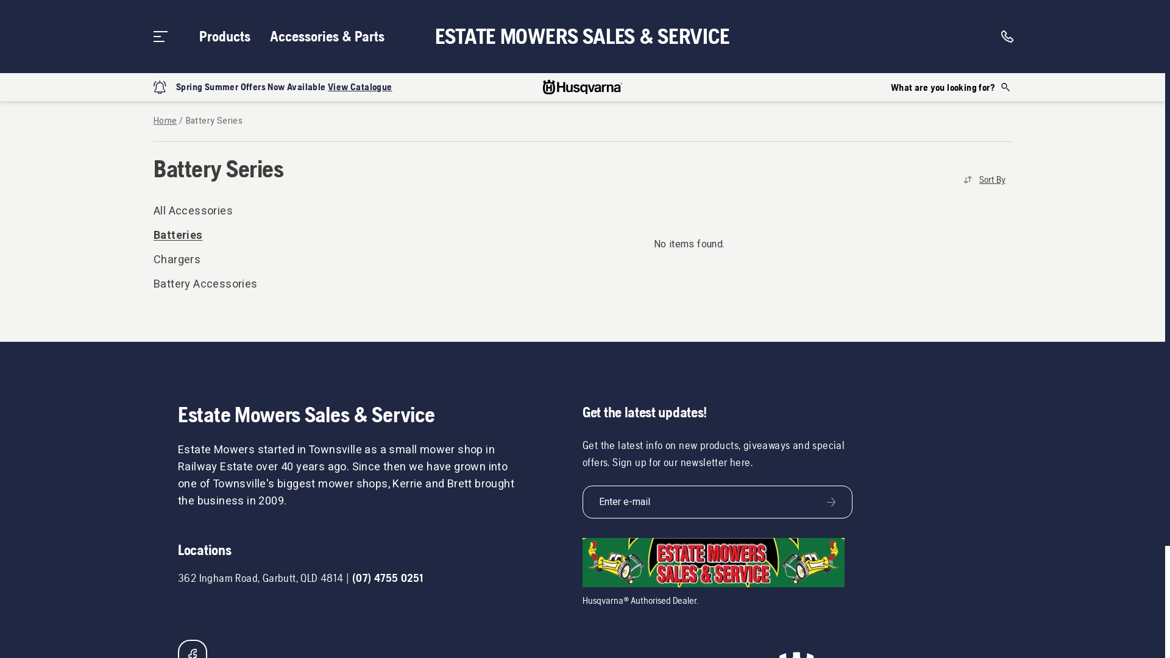 This screenshot has height=658, width=1170. What do you see at coordinates (225, 37) in the screenshot?
I see `Products` at bounding box center [225, 37].